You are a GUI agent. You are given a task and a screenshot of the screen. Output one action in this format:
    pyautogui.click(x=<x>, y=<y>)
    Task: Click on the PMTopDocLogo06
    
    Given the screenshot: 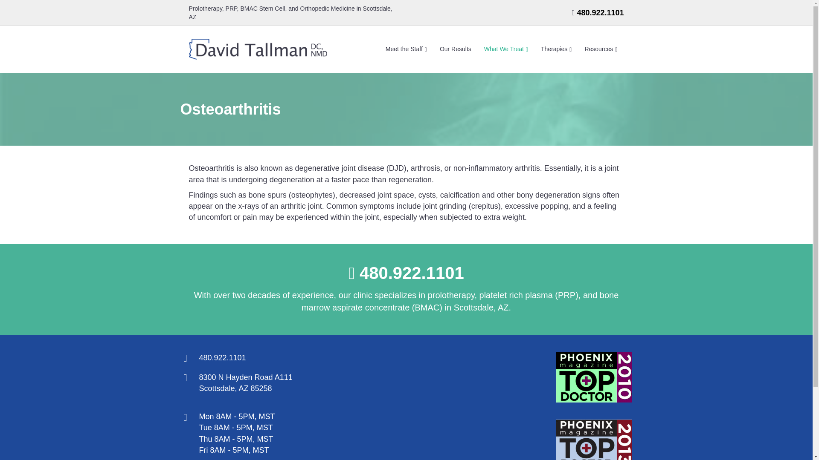 What is the action you would take?
    pyautogui.click(x=594, y=440)
    